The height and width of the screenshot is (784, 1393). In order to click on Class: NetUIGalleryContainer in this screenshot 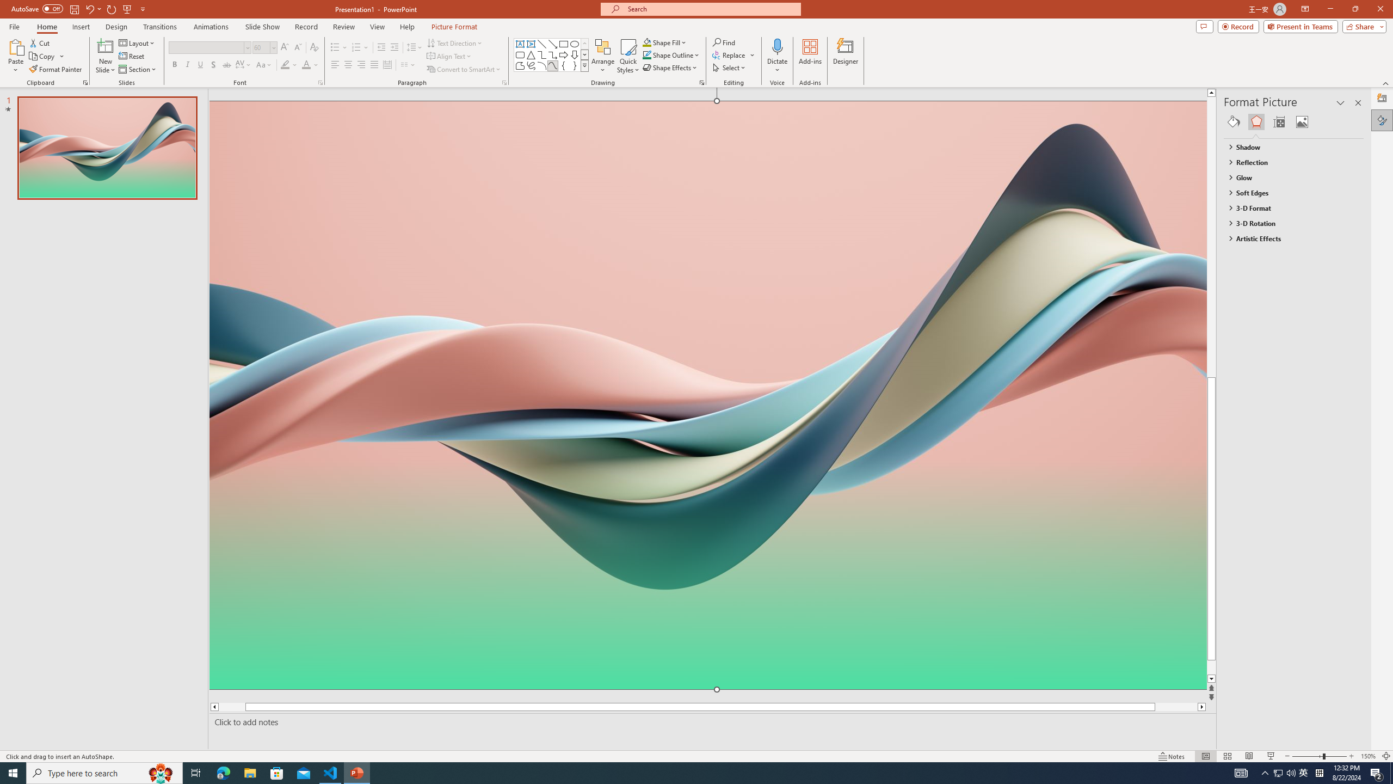, I will do `click(1294, 122)`.